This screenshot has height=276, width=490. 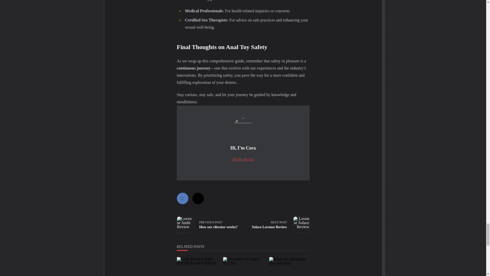 What do you see at coordinates (208, 224) in the screenshot?
I see `All My Articles` at bounding box center [208, 224].